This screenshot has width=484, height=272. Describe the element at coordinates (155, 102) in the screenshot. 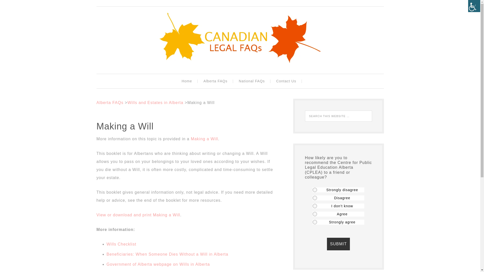

I see `Wills and Estates in Alberta` at that location.